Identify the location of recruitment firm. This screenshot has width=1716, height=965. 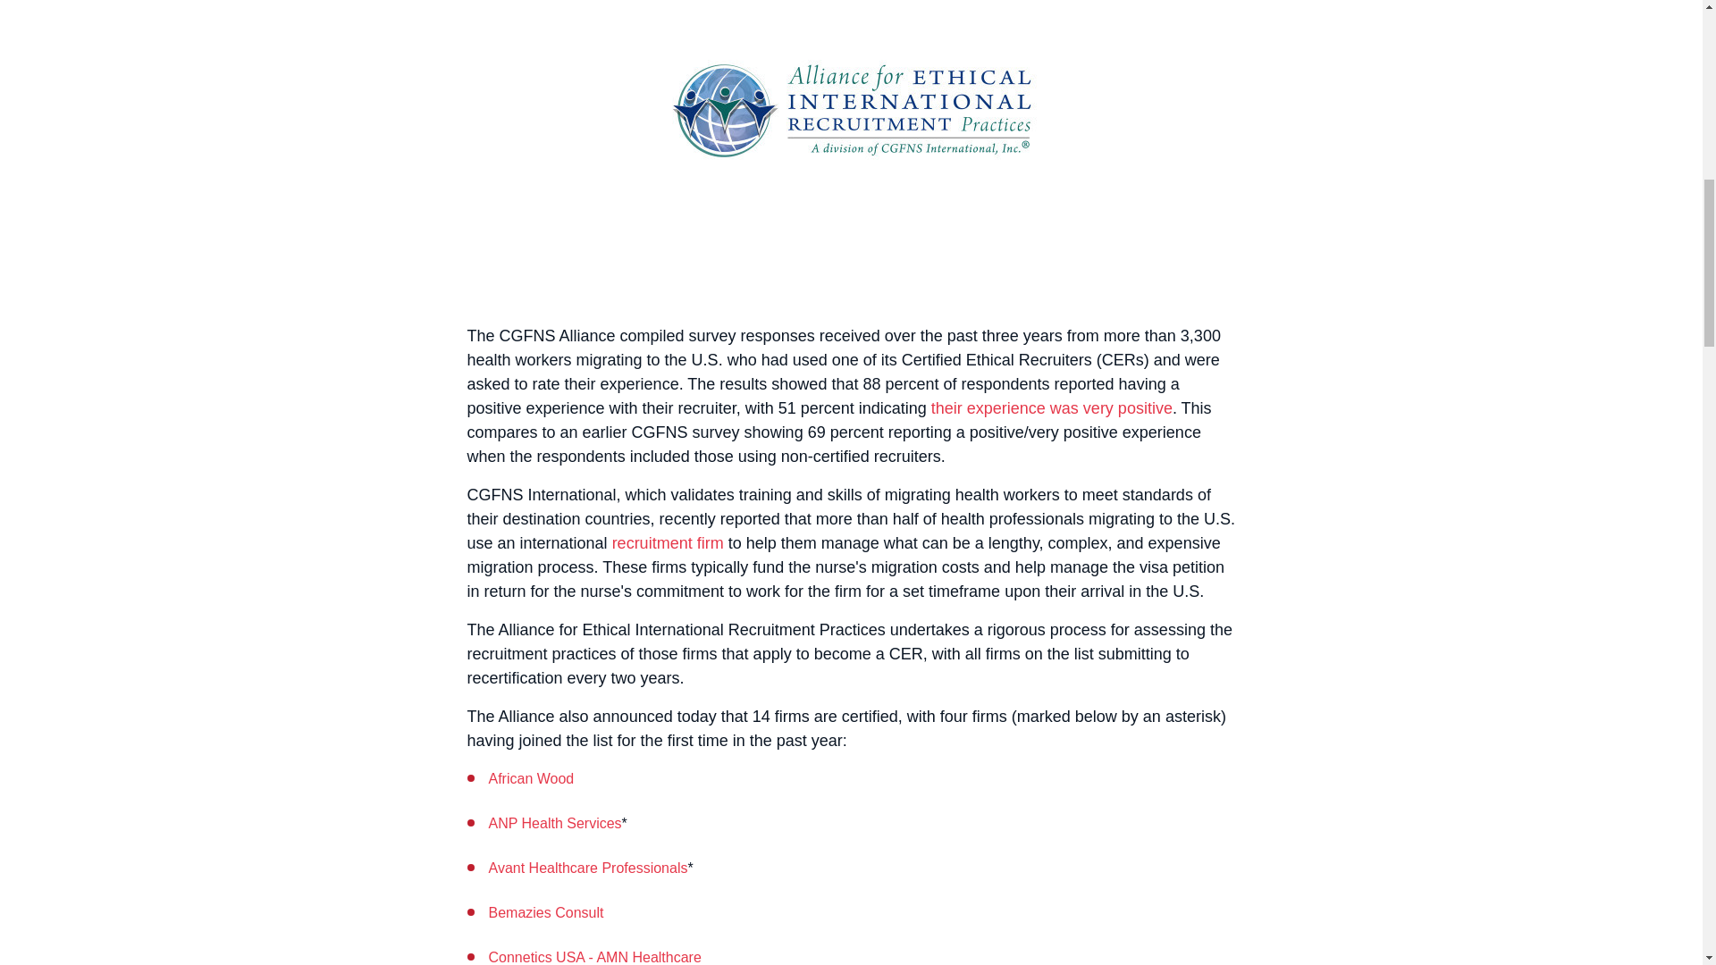
(669, 543).